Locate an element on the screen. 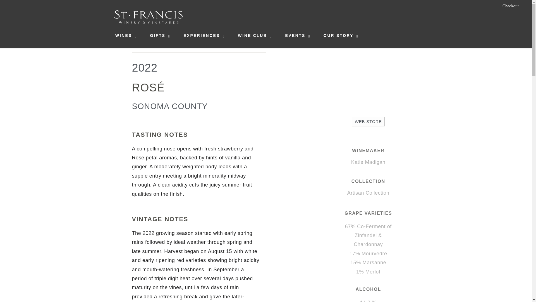  EXPERIENCES is located at coordinates (202, 36).